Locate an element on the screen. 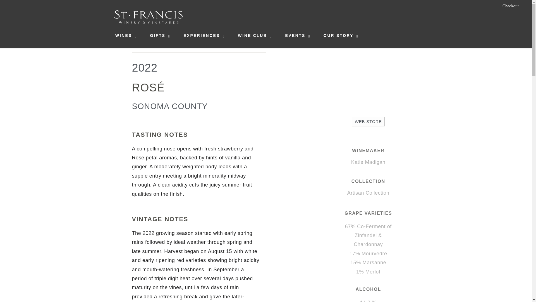  EXPERIENCES is located at coordinates (202, 36).